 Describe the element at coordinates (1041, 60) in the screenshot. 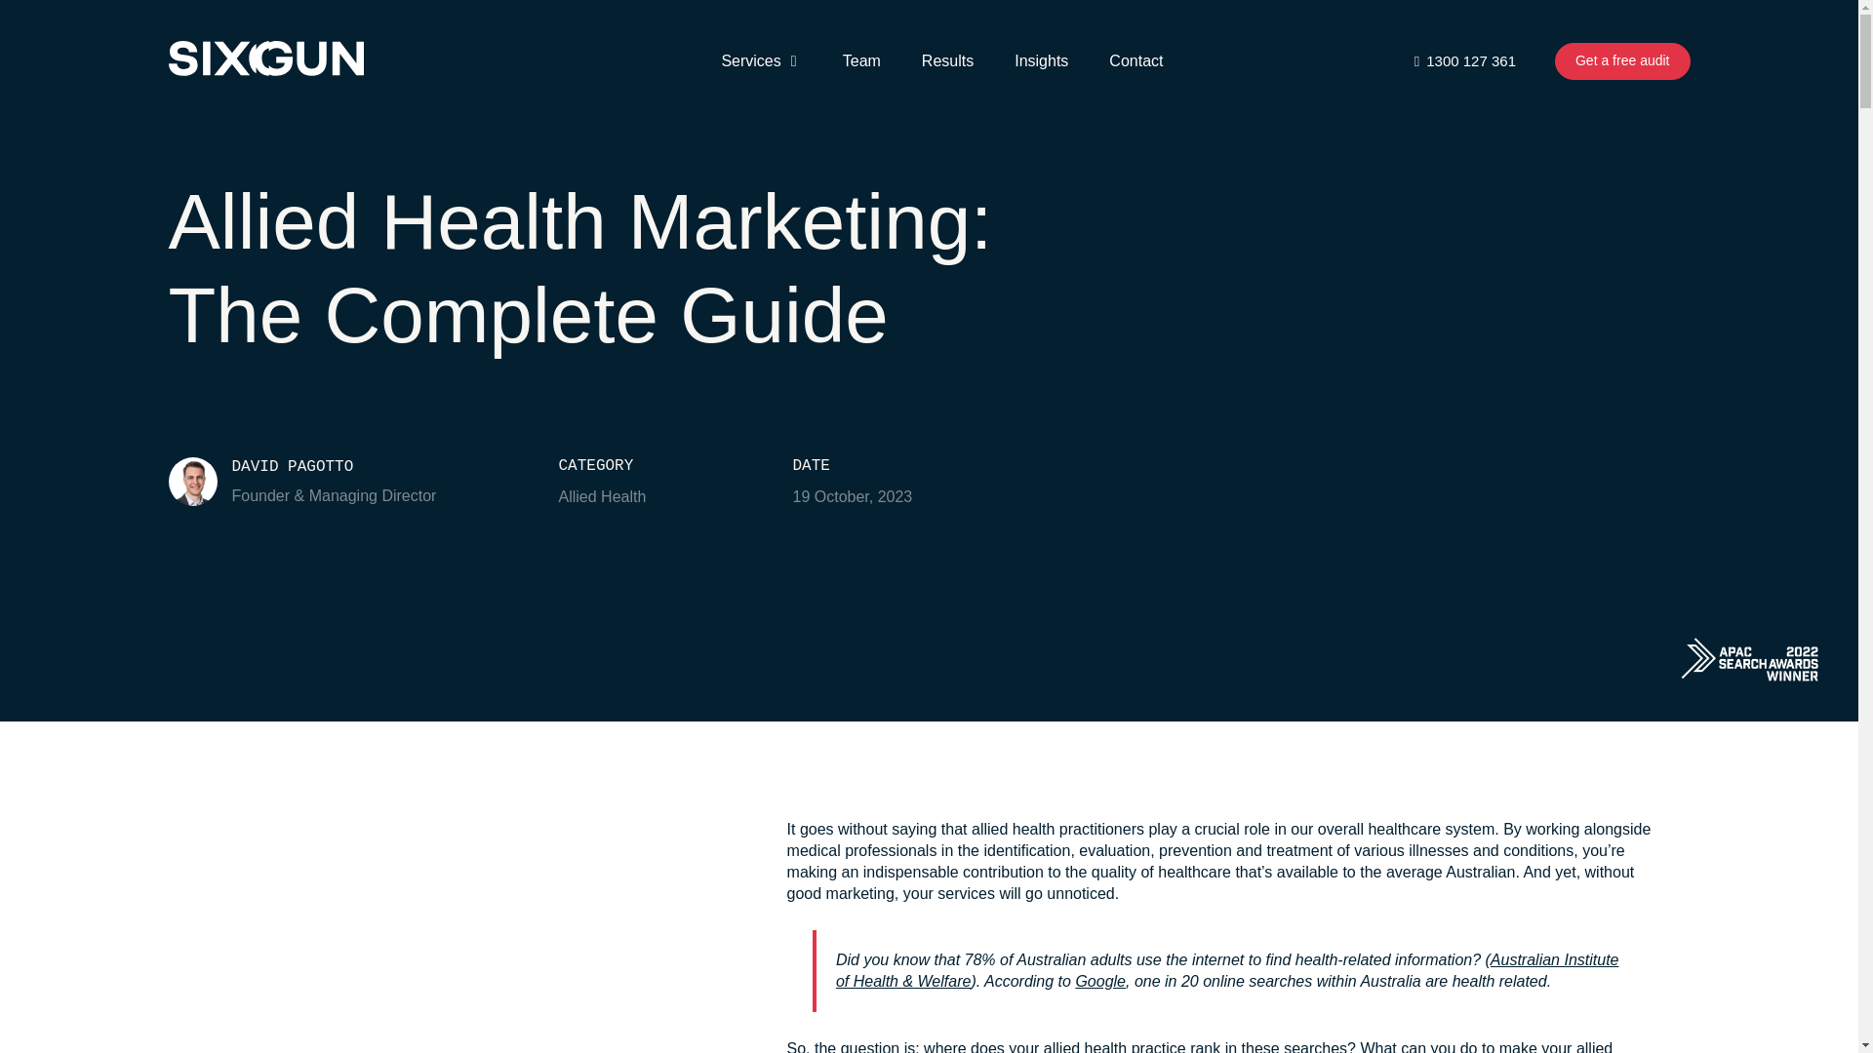

I see `Insights` at that location.